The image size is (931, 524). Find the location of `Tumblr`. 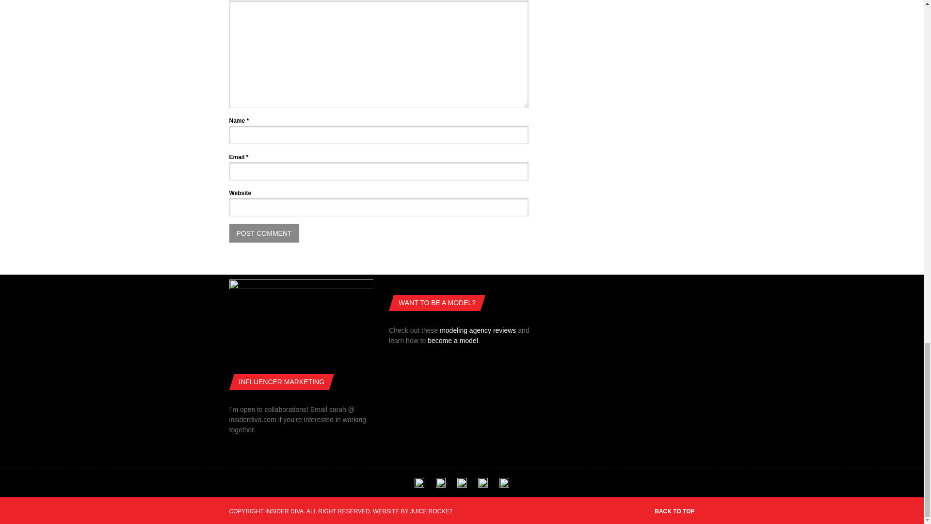

Tumblr is located at coordinates (462, 485).